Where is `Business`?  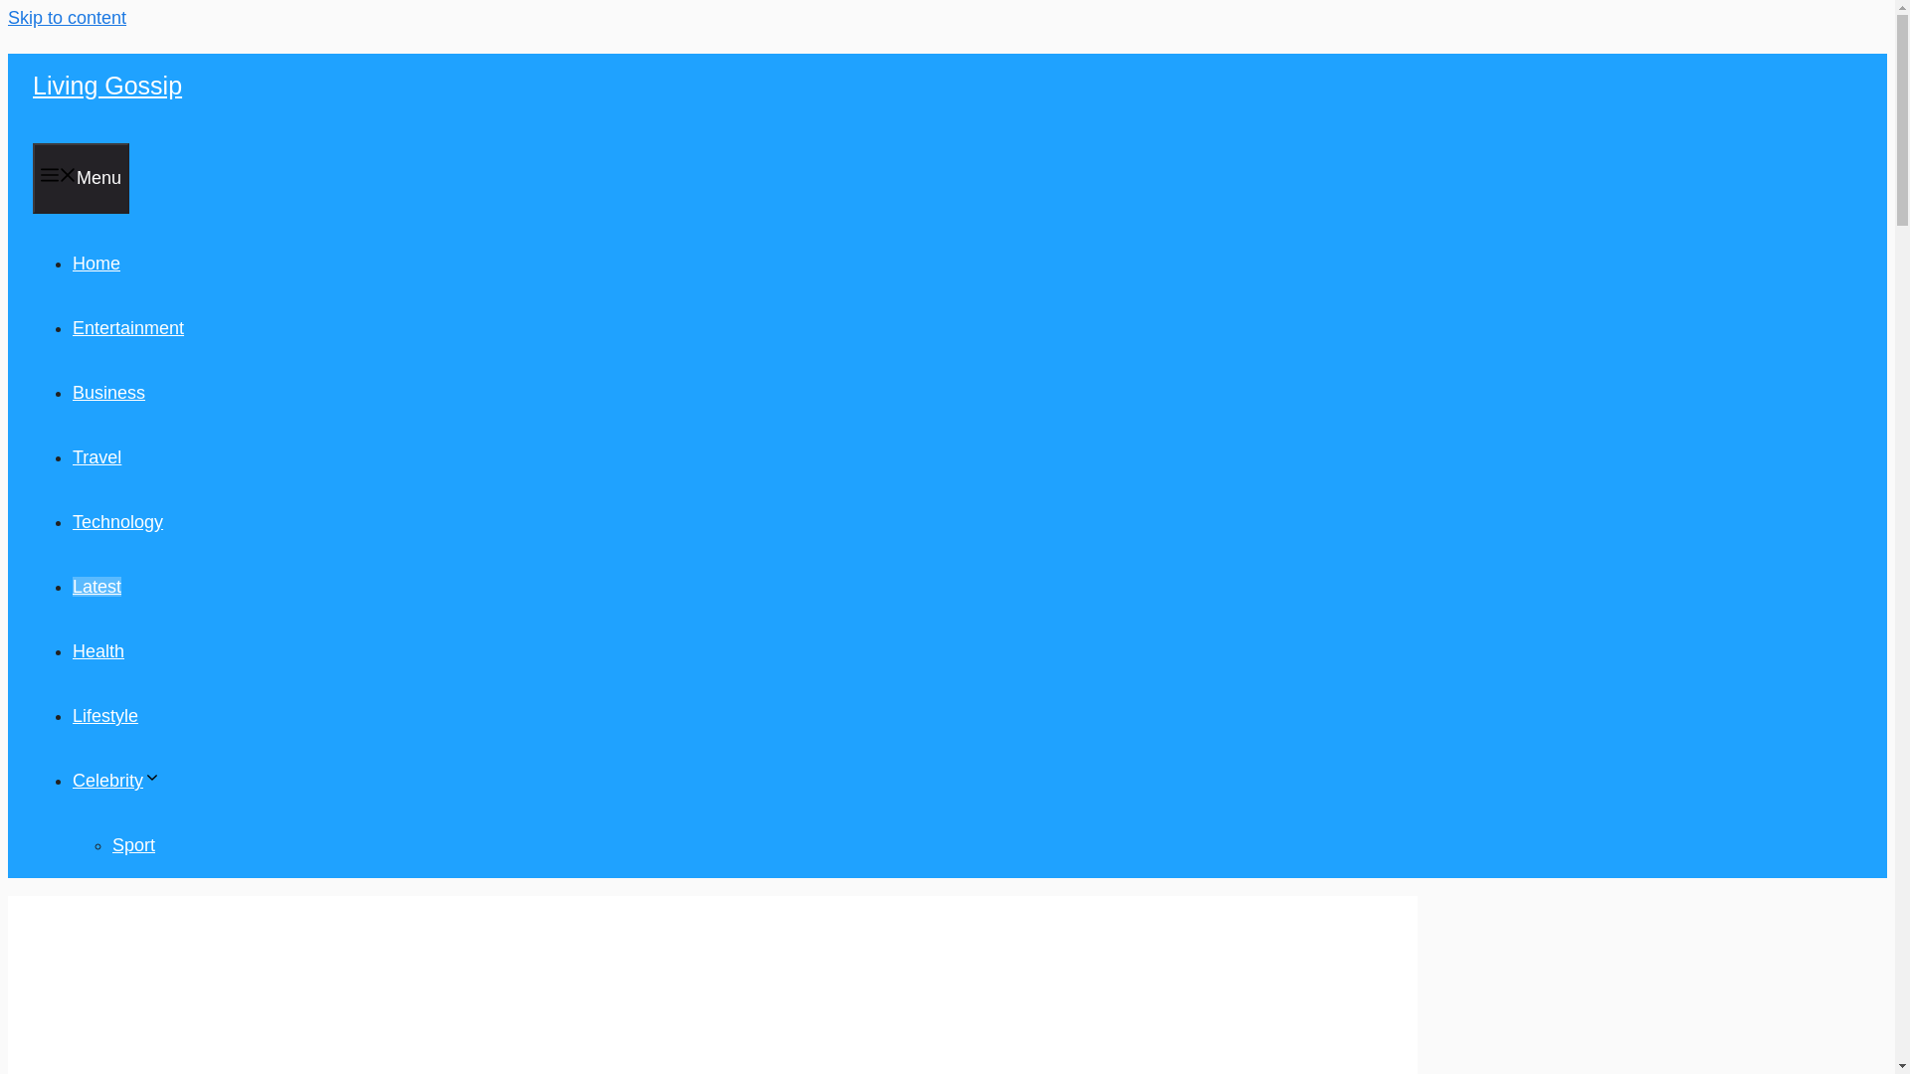 Business is located at coordinates (107, 392).